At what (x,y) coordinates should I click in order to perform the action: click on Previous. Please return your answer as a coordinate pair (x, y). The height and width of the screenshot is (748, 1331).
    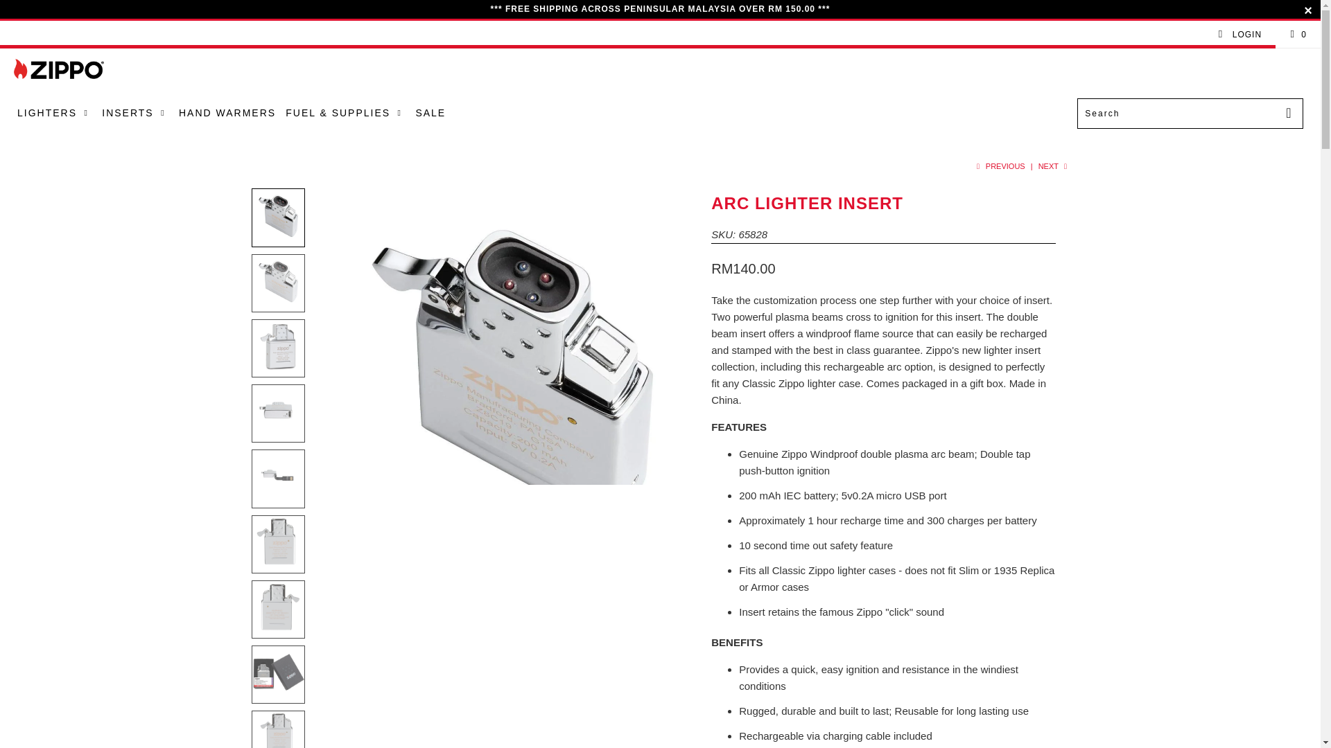
    Looking at the image, I should click on (998, 166).